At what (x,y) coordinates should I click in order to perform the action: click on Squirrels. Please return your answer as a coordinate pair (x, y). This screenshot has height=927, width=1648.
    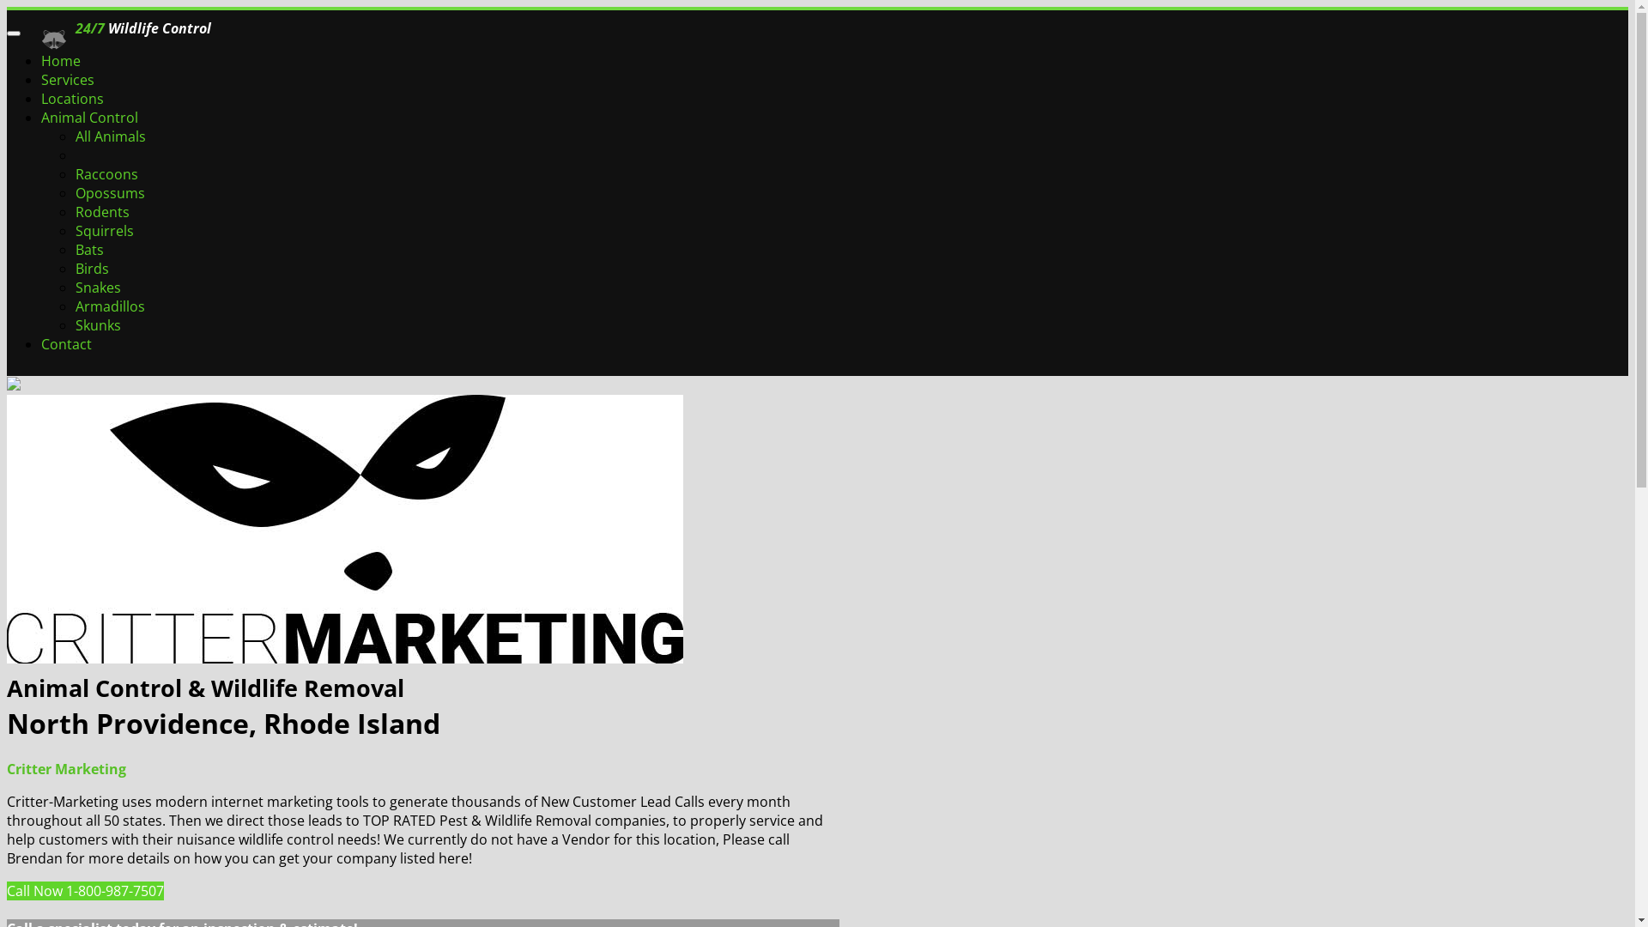
    Looking at the image, I should click on (105, 231).